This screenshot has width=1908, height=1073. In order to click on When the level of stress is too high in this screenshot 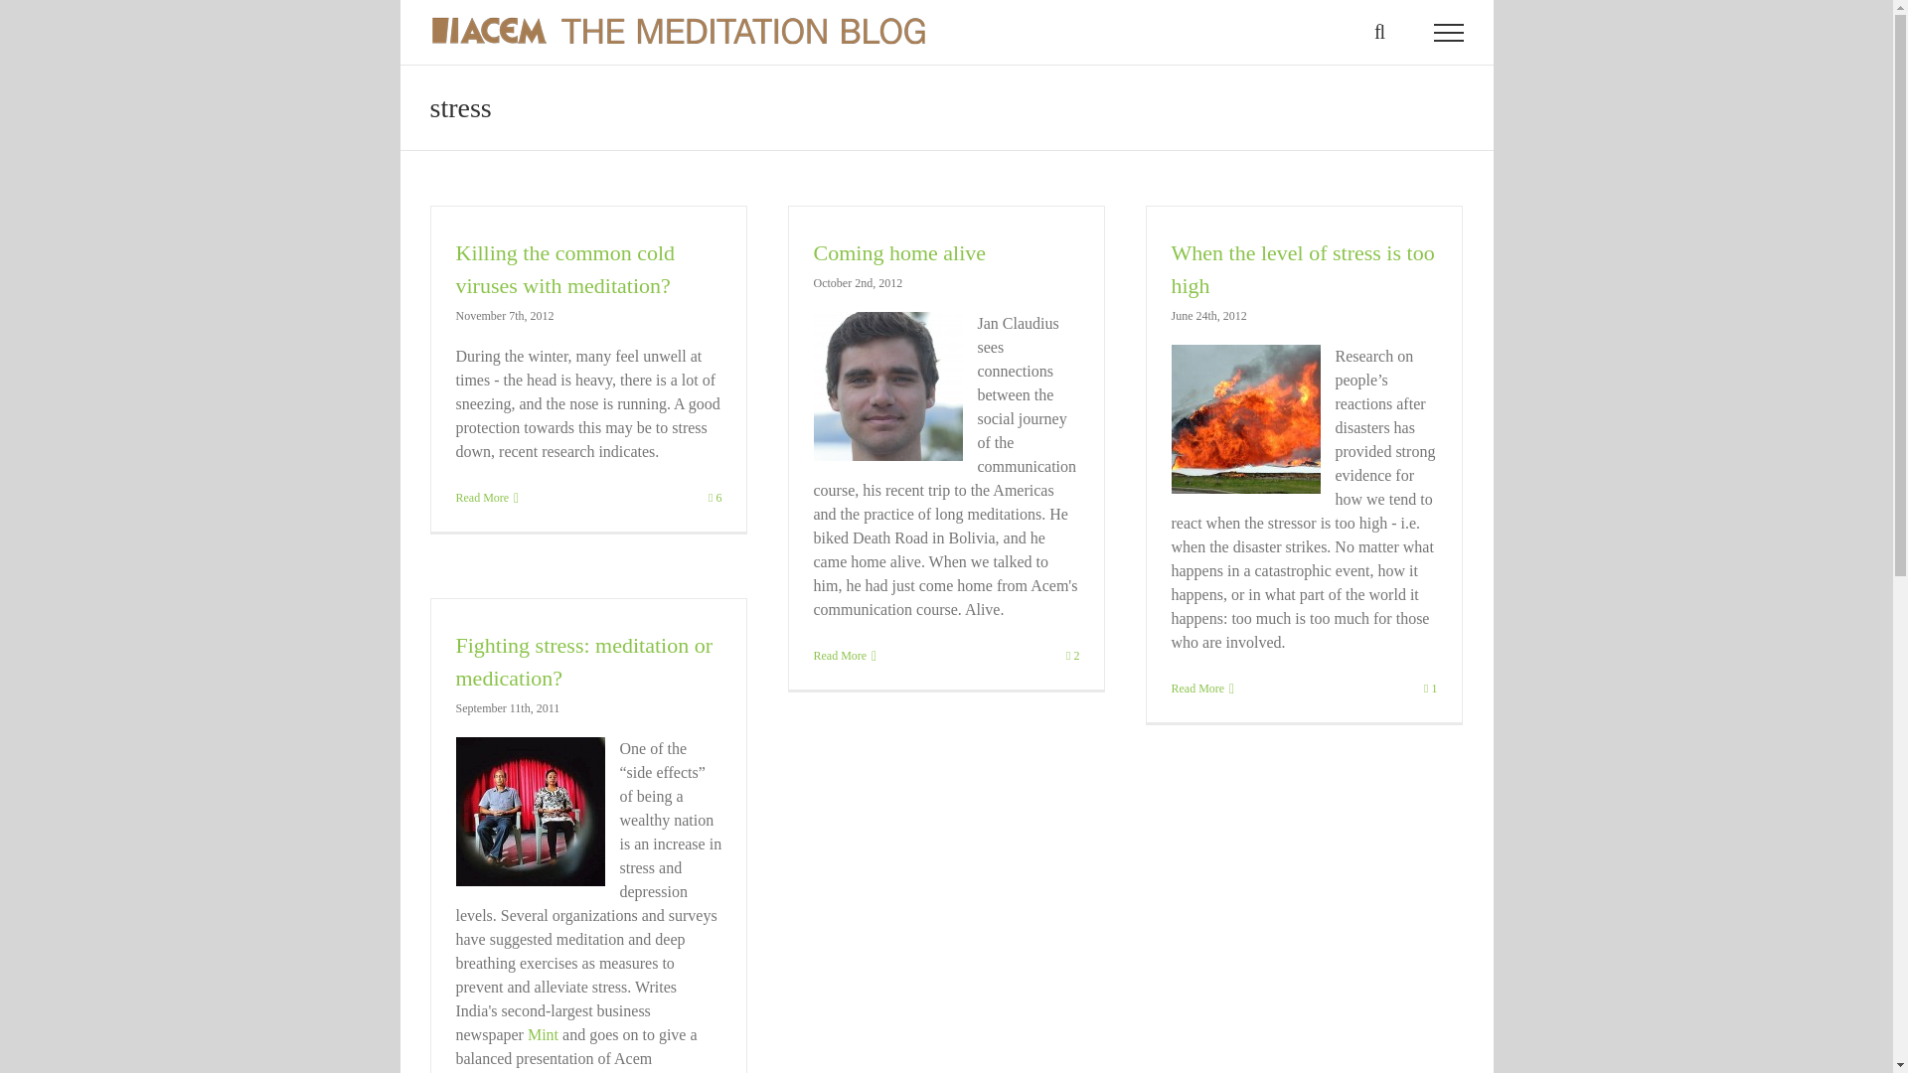, I will do `click(1302, 268)`.